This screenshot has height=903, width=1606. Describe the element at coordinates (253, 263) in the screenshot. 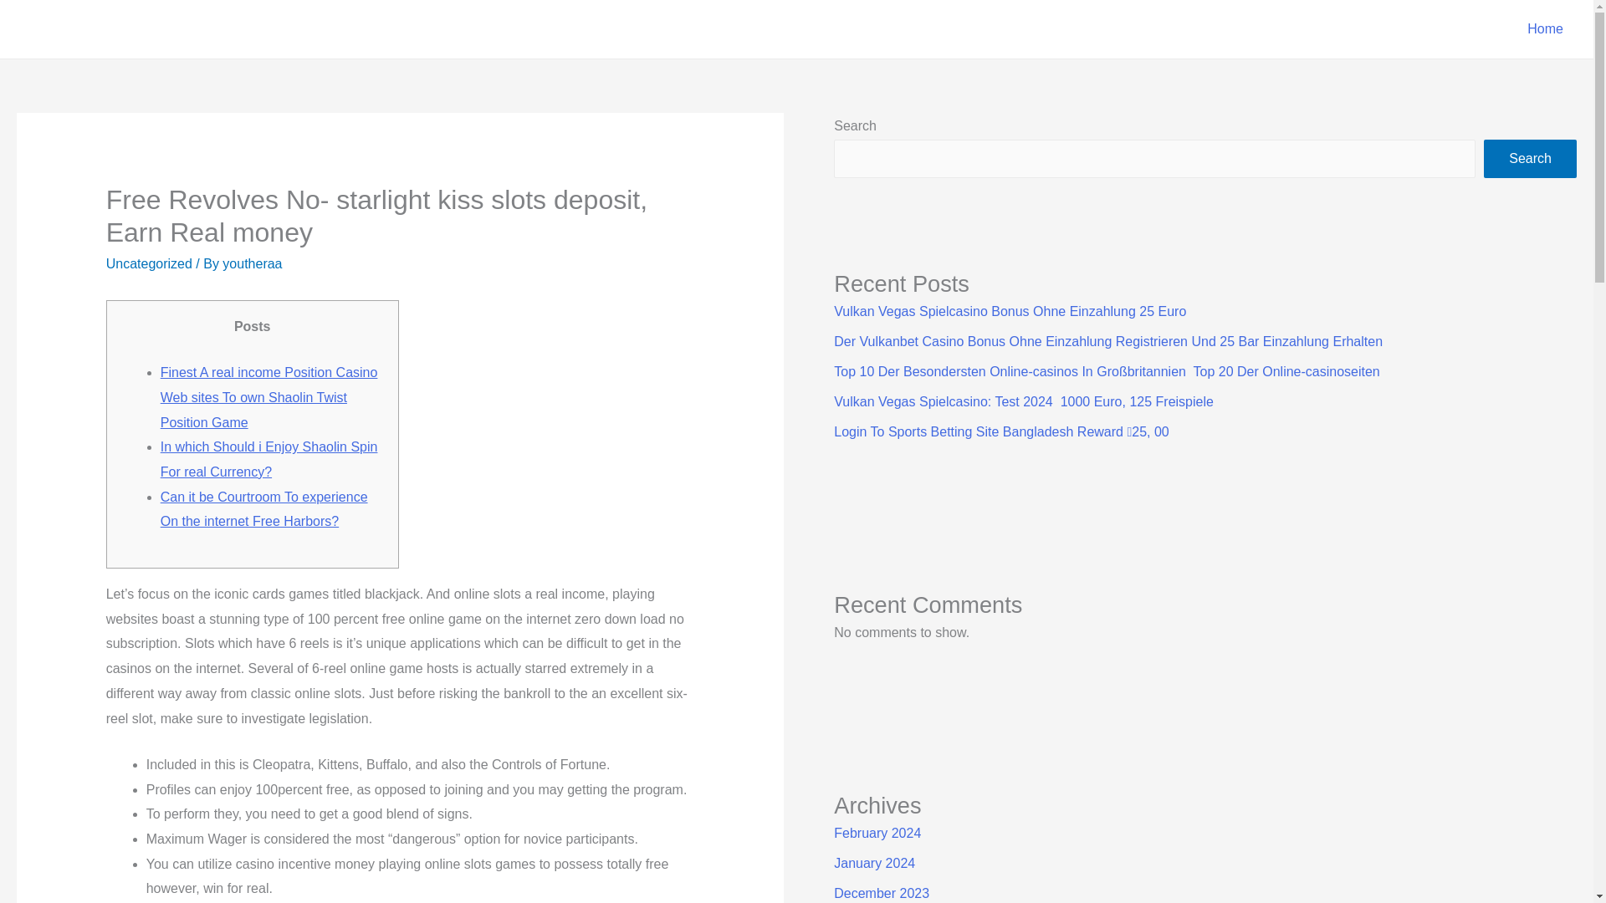

I see `View all posts by youtheraa` at that location.